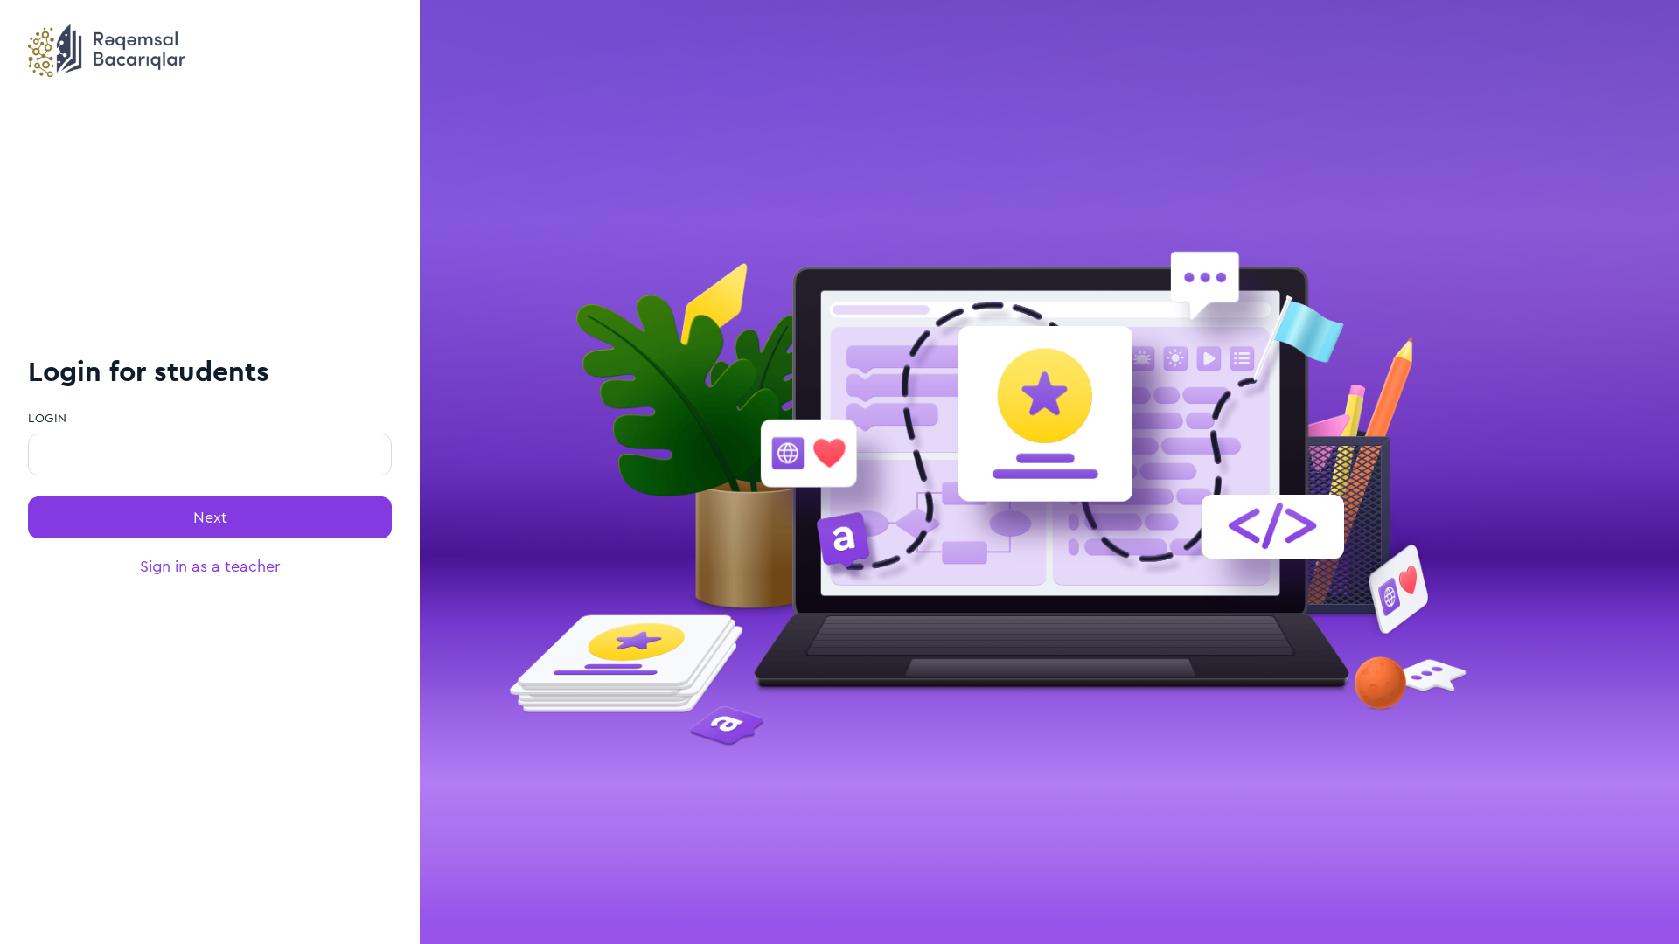 This screenshot has width=1679, height=944. I want to click on Sign in as a teacher, so click(210, 566).